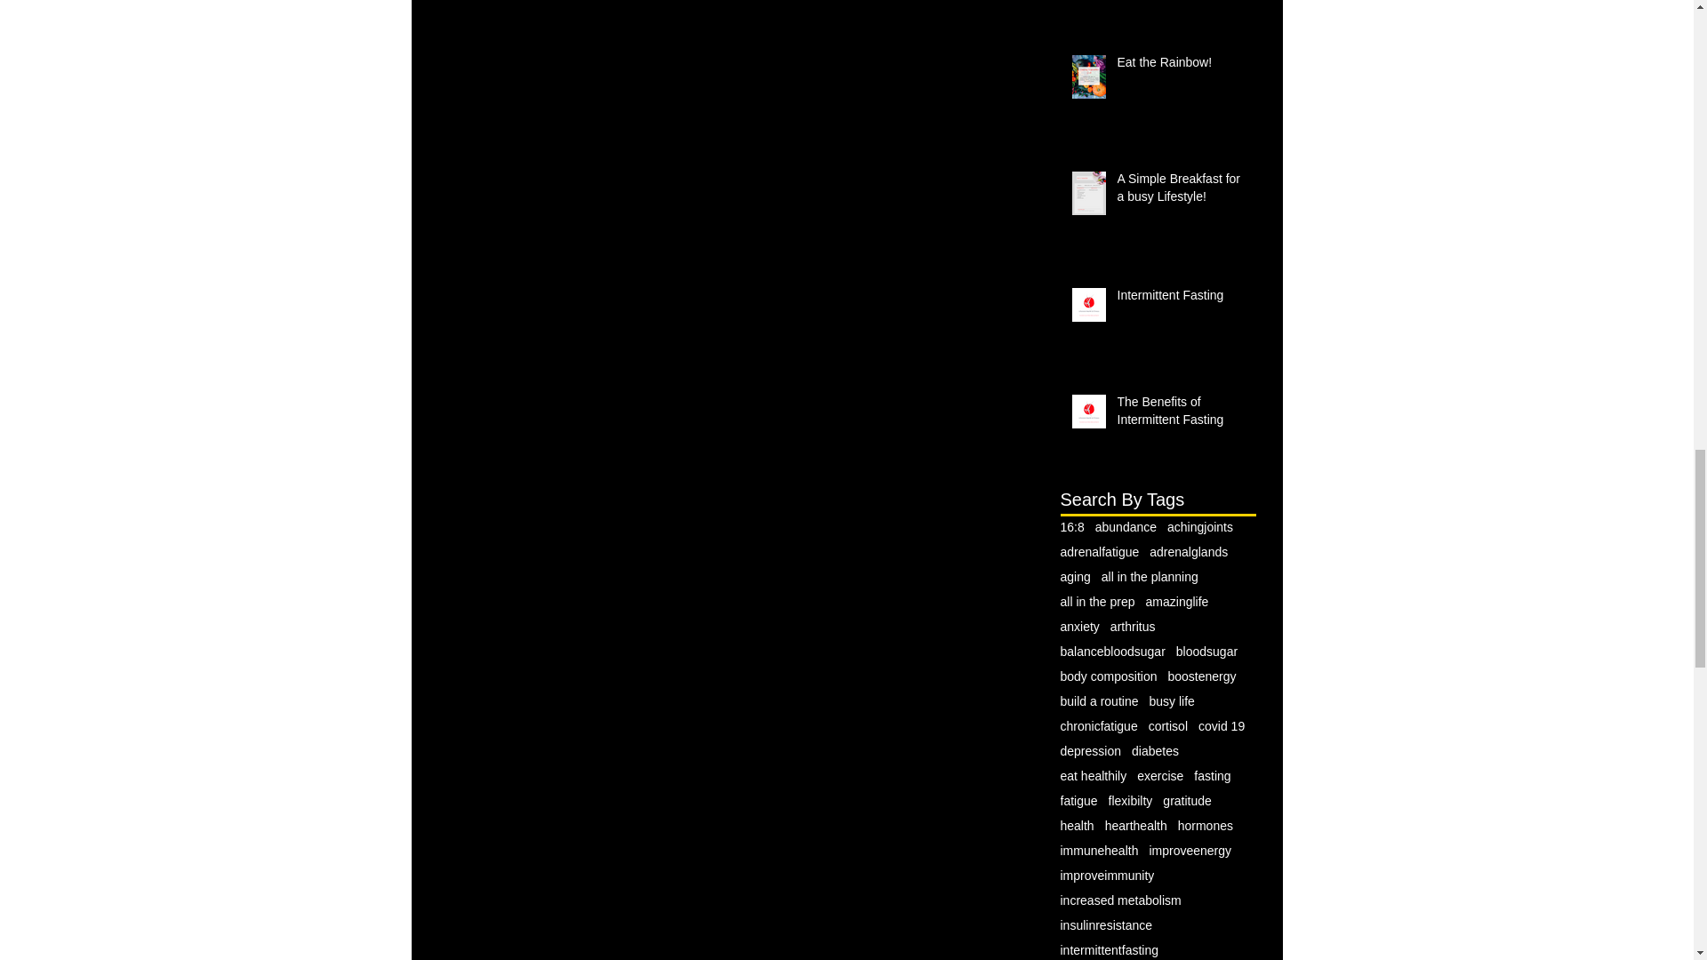 This screenshot has width=1707, height=960. I want to click on achingjoints, so click(1200, 526).